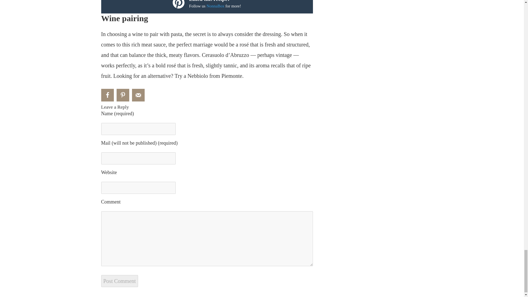 The width and height of the screenshot is (528, 297). Describe the element at coordinates (138, 95) in the screenshot. I see `Send over email` at that location.